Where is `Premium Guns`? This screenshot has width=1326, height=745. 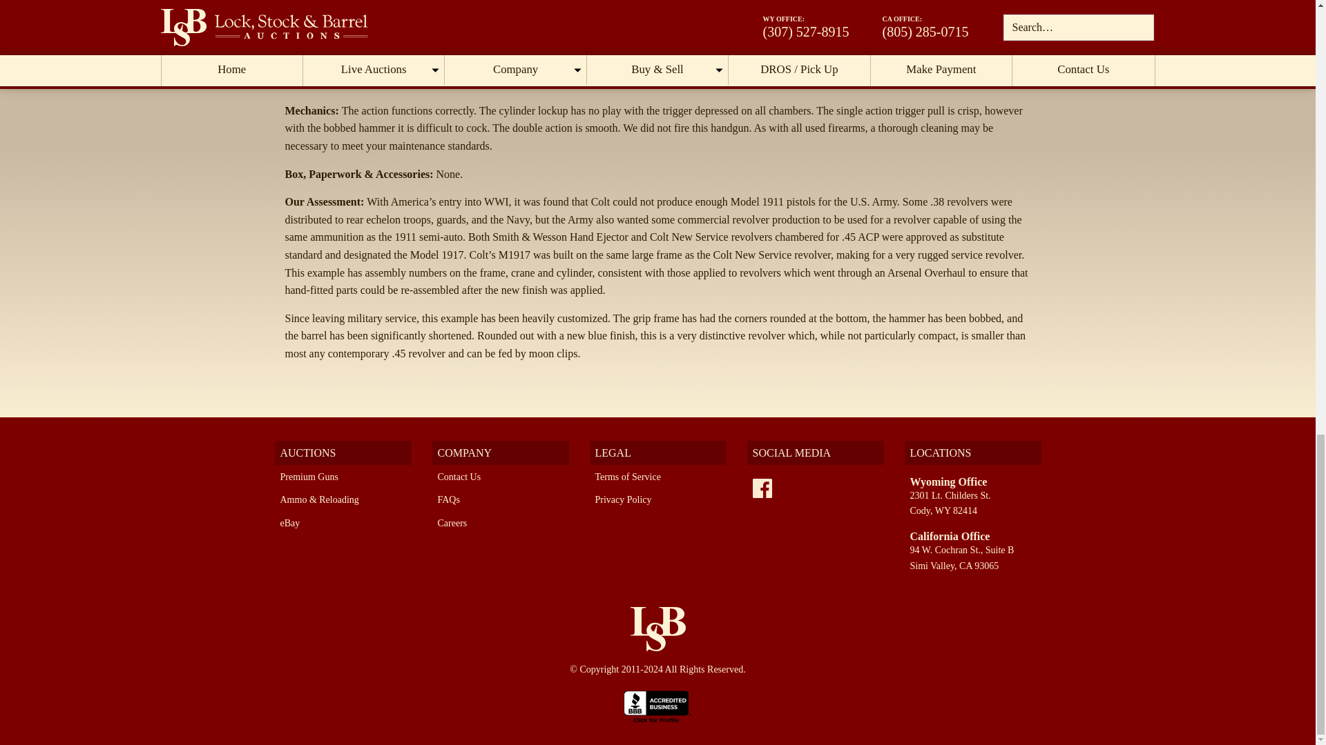 Premium Guns is located at coordinates (309, 476).